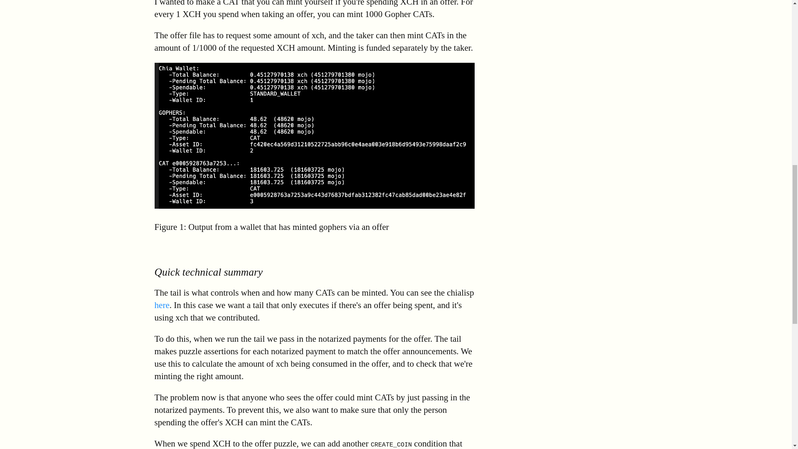 This screenshot has width=798, height=449. Describe the element at coordinates (162, 305) in the screenshot. I see `here` at that location.